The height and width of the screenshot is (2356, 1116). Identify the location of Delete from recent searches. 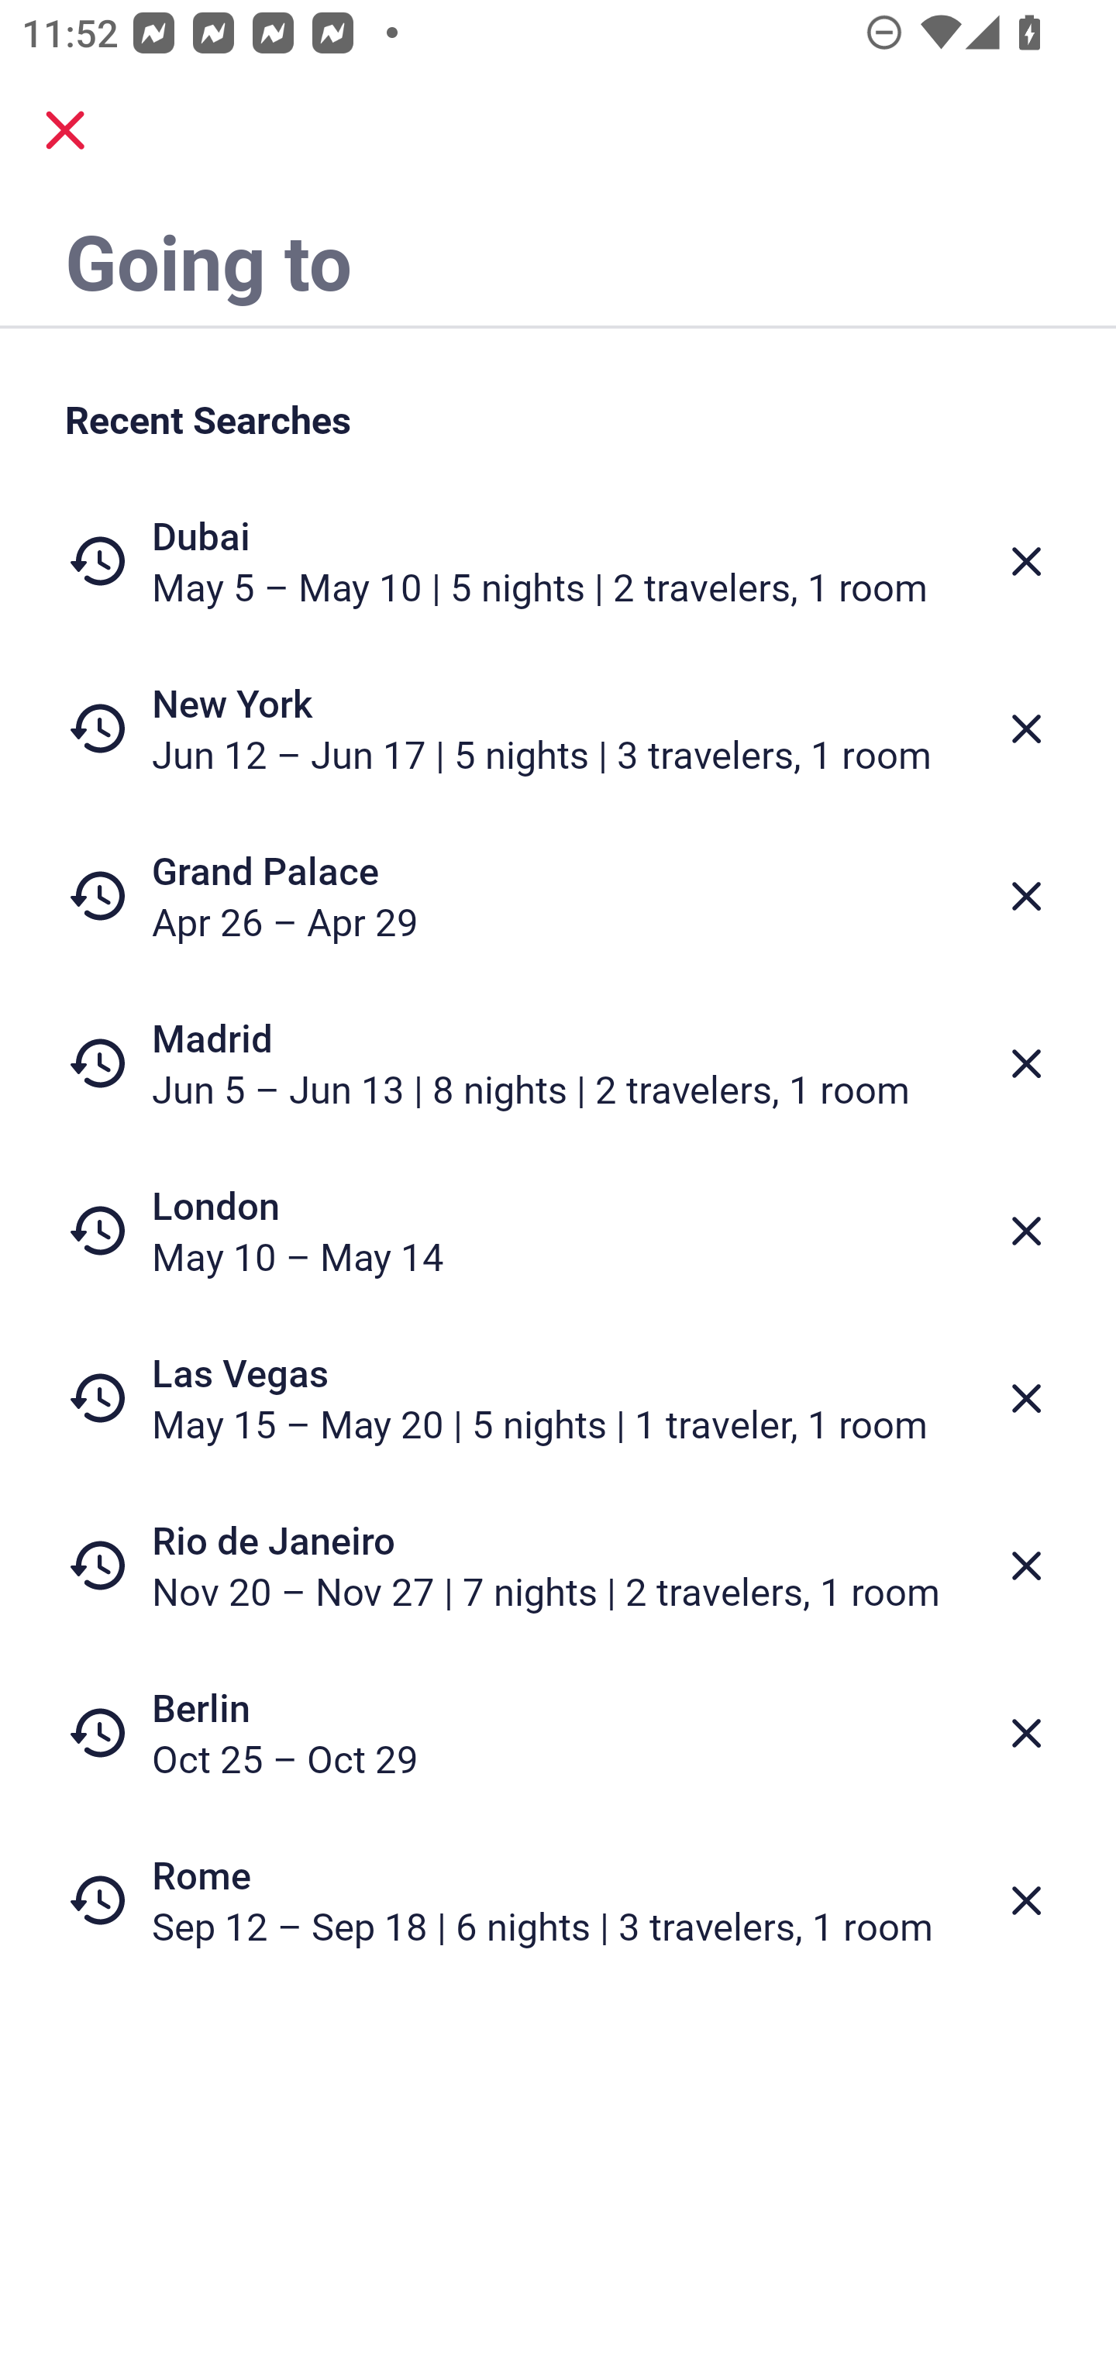
(1026, 1901).